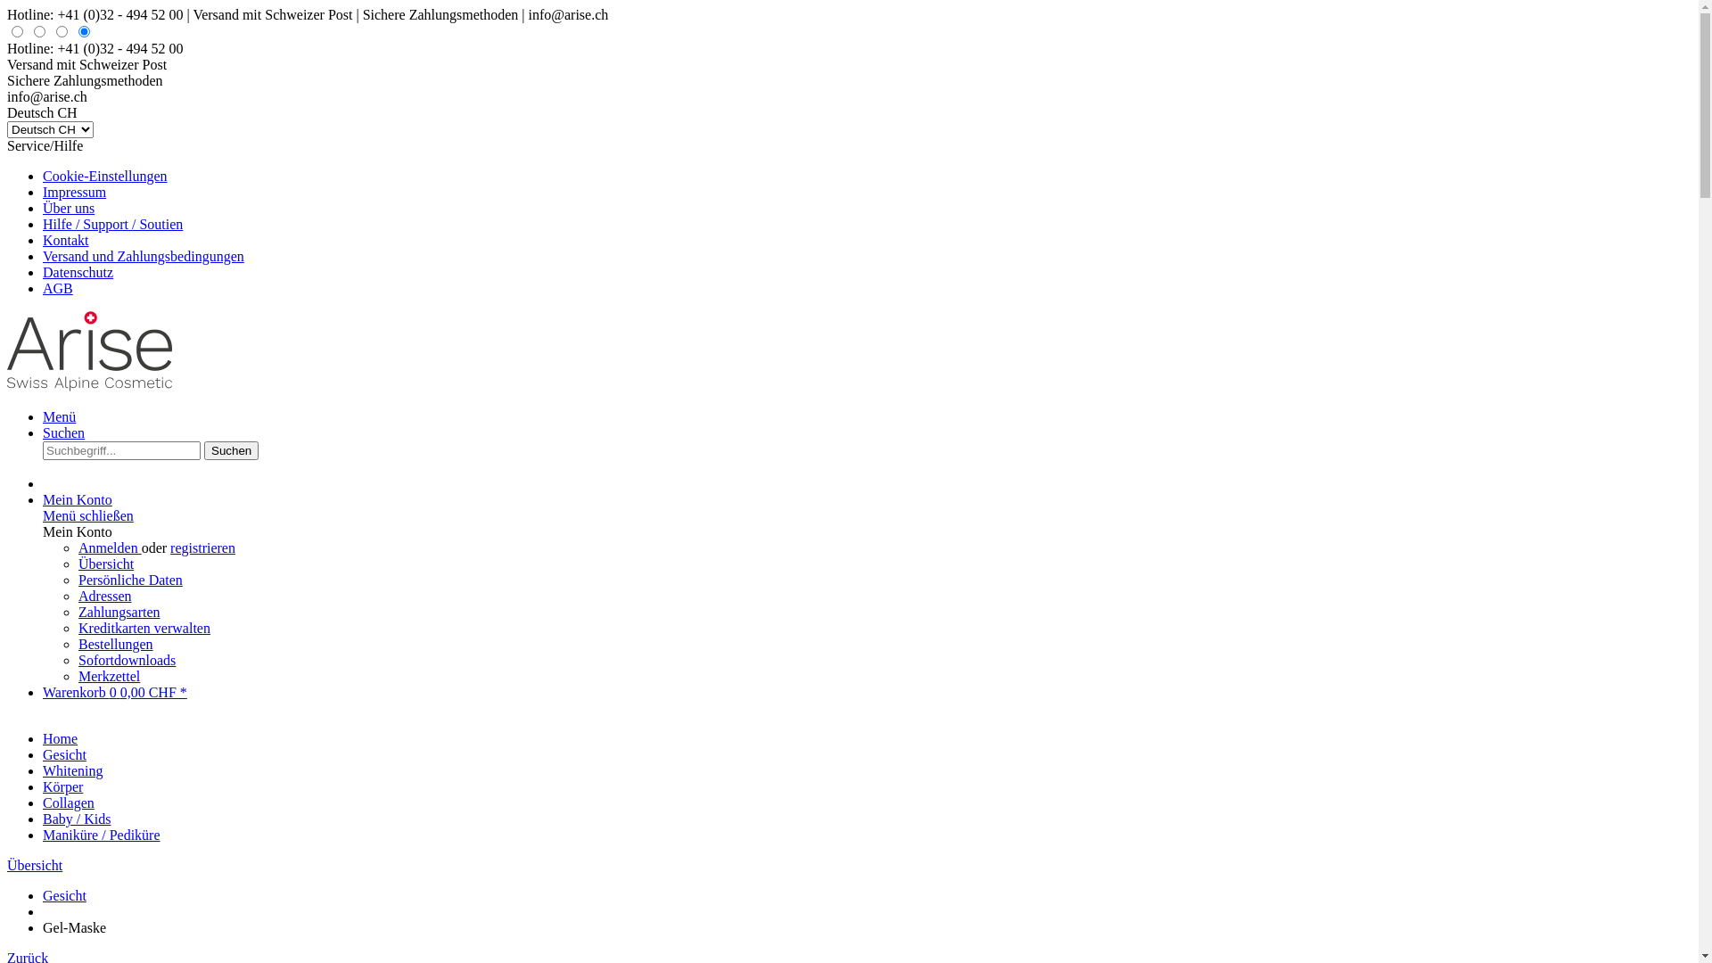  What do you see at coordinates (109, 676) in the screenshot?
I see `Merkzettel` at bounding box center [109, 676].